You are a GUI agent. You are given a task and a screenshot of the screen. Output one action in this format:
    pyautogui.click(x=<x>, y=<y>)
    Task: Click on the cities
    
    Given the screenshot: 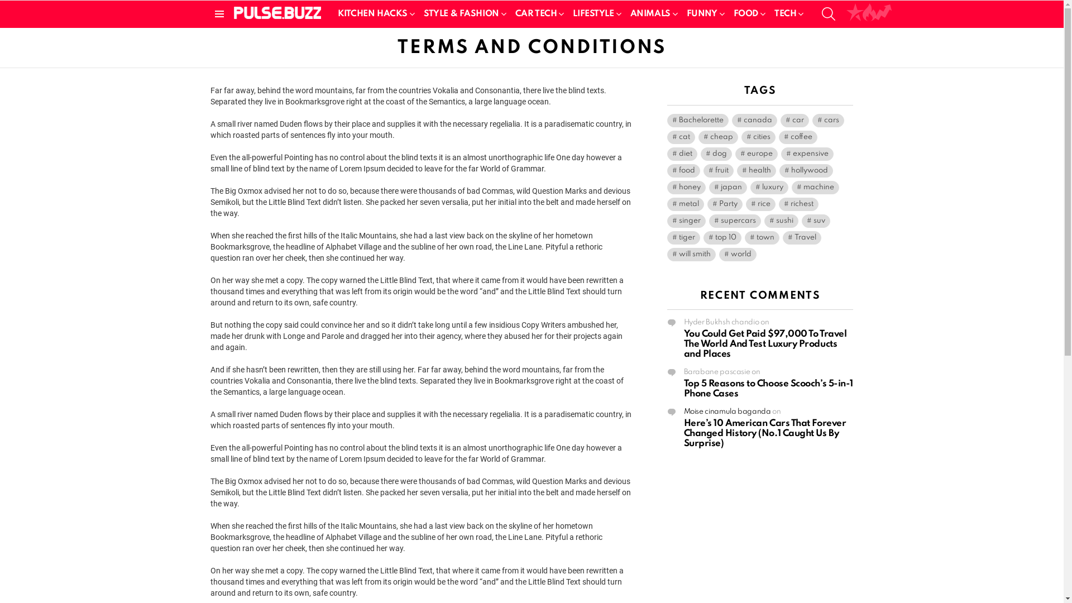 What is the action you would take?
    pyautogui.click(x=758, y=137)
    